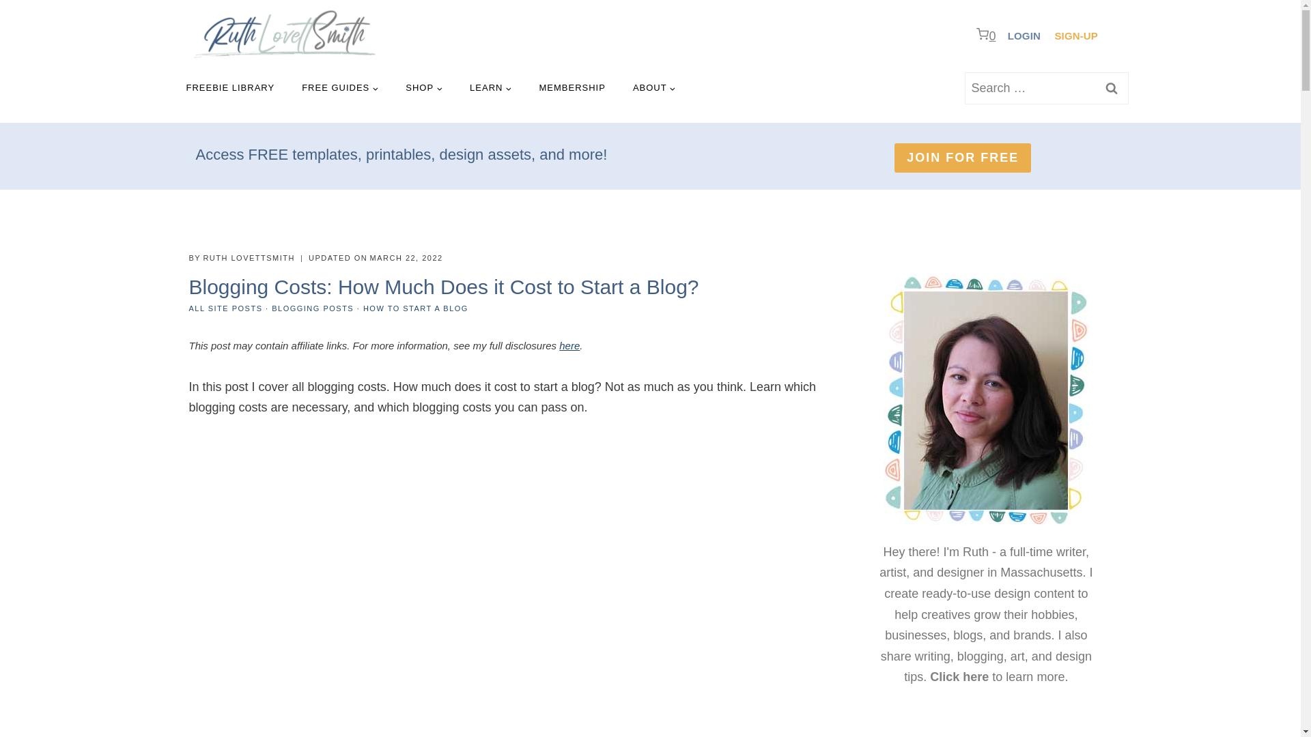 Image resolution: width=1311 pixels, height=737 pixels. What do you see at coordinates (490, 87) in the screenshot?
I see `LEARN` at bounding box center [490, 87].